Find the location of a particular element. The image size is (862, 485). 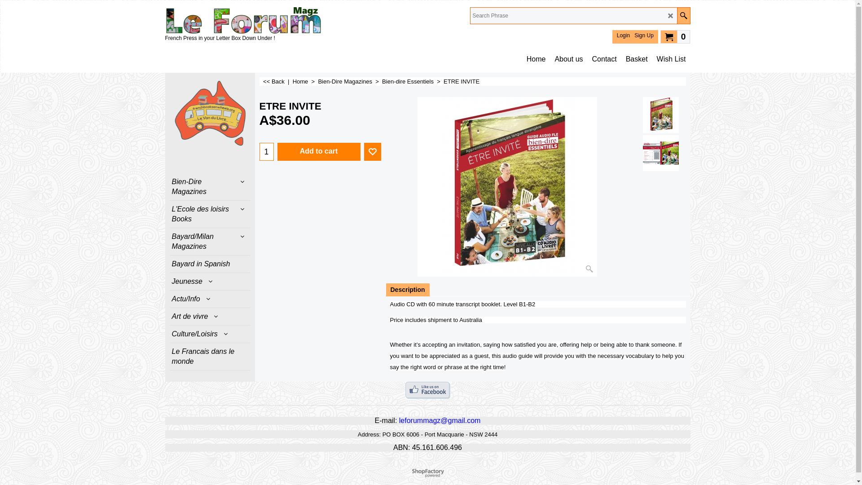

ETRE INVITE is located at coordinates (321, 107).